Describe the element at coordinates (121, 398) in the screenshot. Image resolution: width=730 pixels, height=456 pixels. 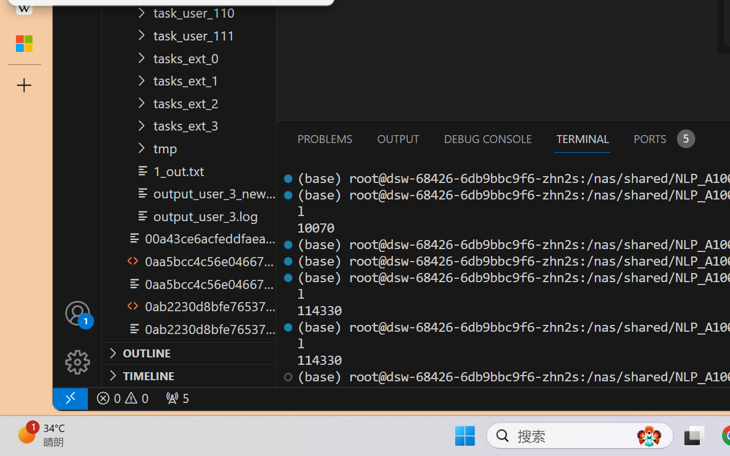
I see `No Problems` at that location.